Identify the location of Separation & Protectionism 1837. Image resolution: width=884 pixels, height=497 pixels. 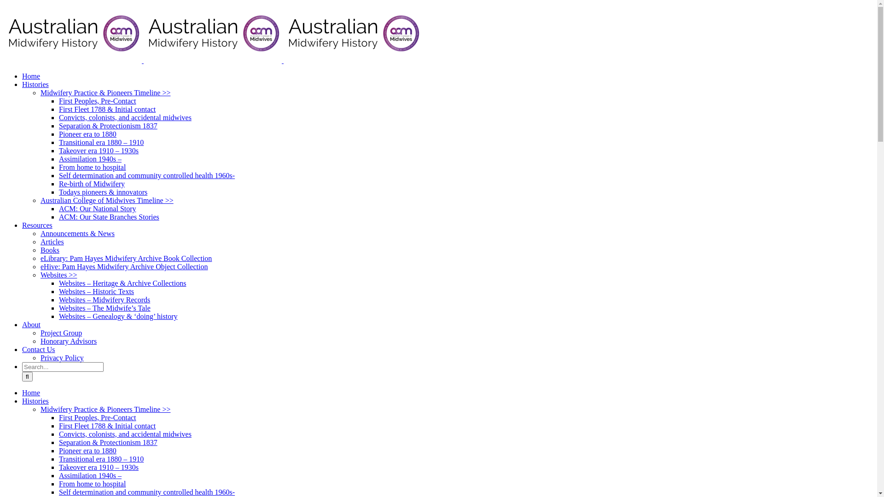
(108, 126).